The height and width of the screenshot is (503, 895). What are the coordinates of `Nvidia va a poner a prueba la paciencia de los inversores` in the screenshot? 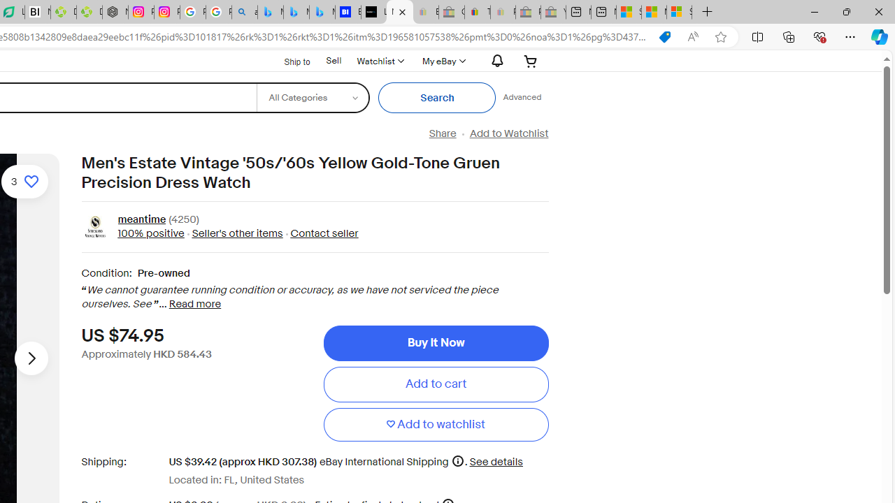 It's located at (37, 13).